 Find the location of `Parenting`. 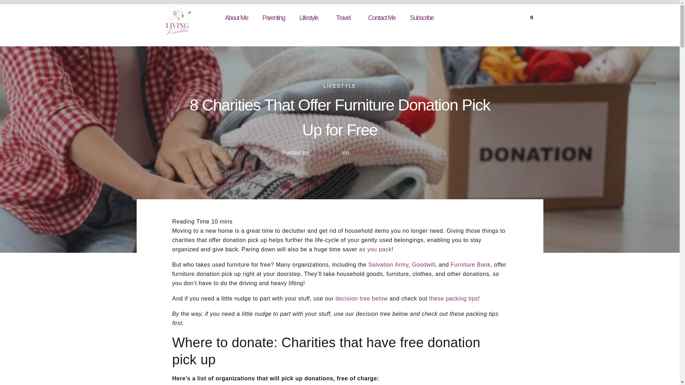

Parenting is located at coordinates (274, 18).